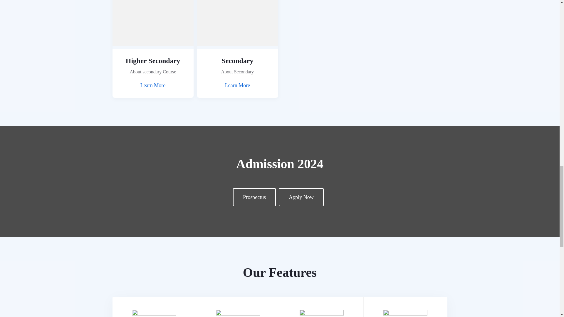  I want to click on Apply Now, so click(301, 197).